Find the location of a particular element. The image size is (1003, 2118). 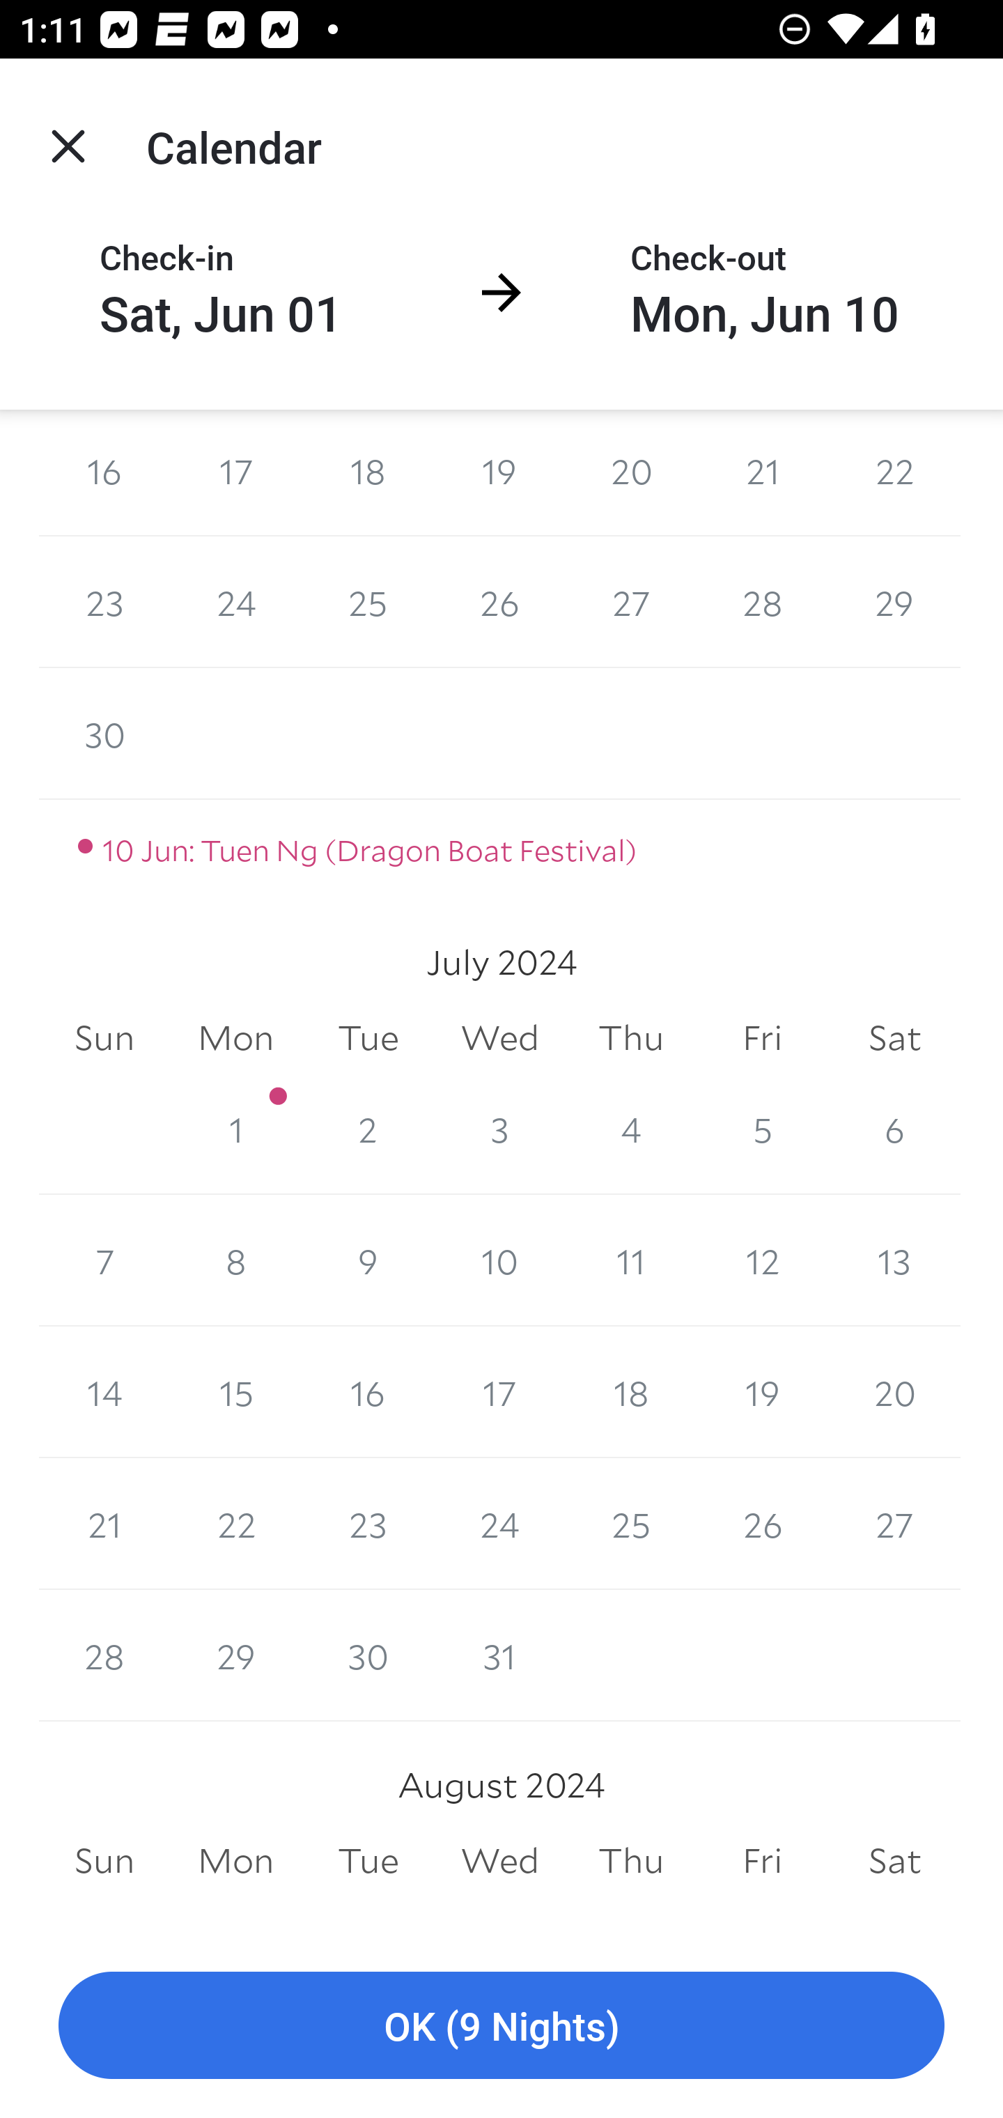

23 23 July 2024 is located at coordinates (368, 1524).